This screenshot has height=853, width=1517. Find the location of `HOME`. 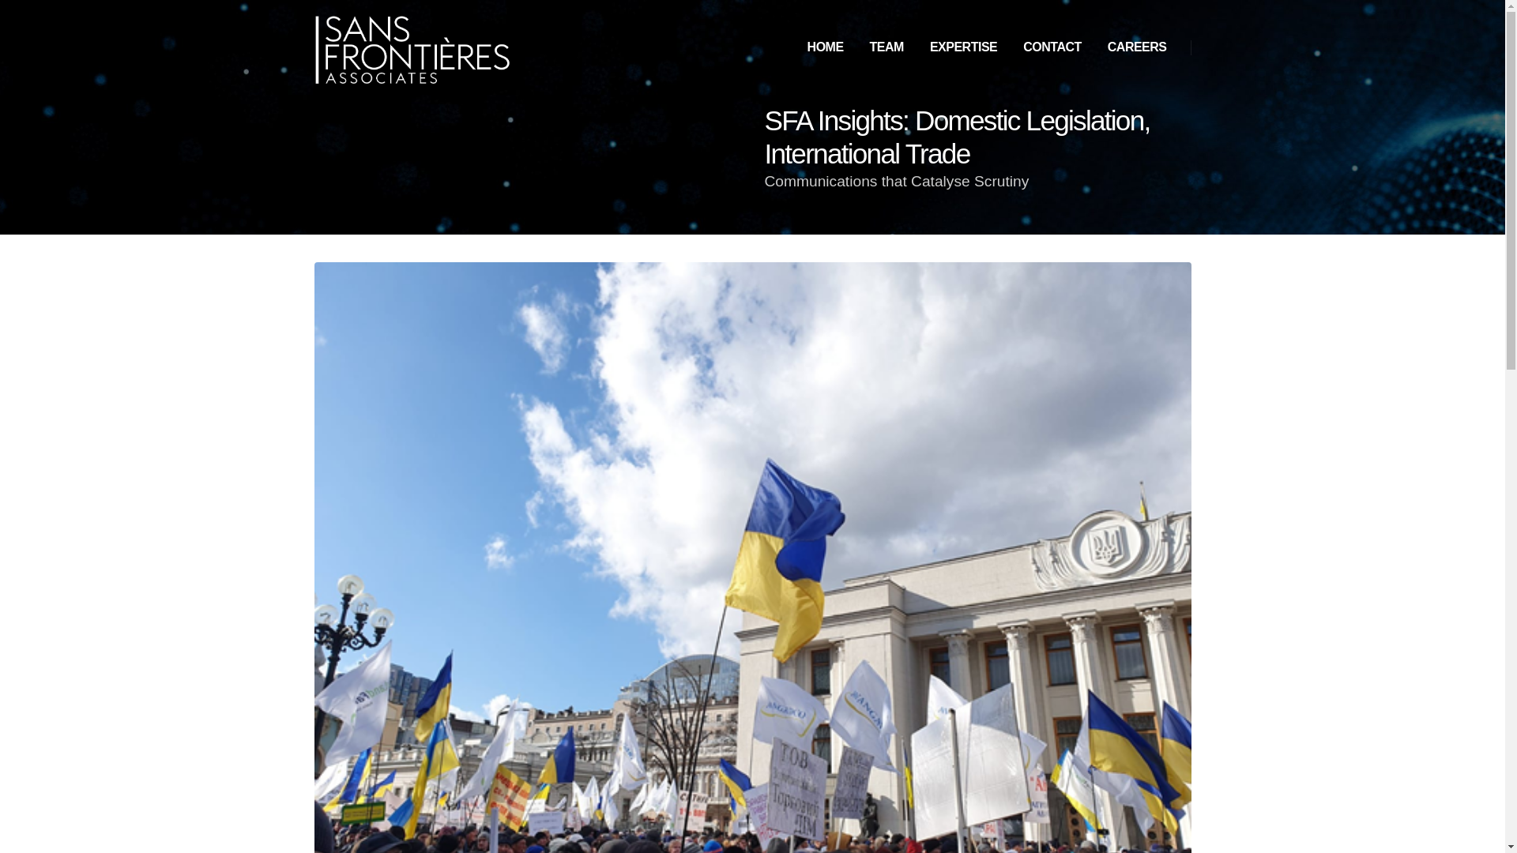

HOME is located at coordinates (826, 47).